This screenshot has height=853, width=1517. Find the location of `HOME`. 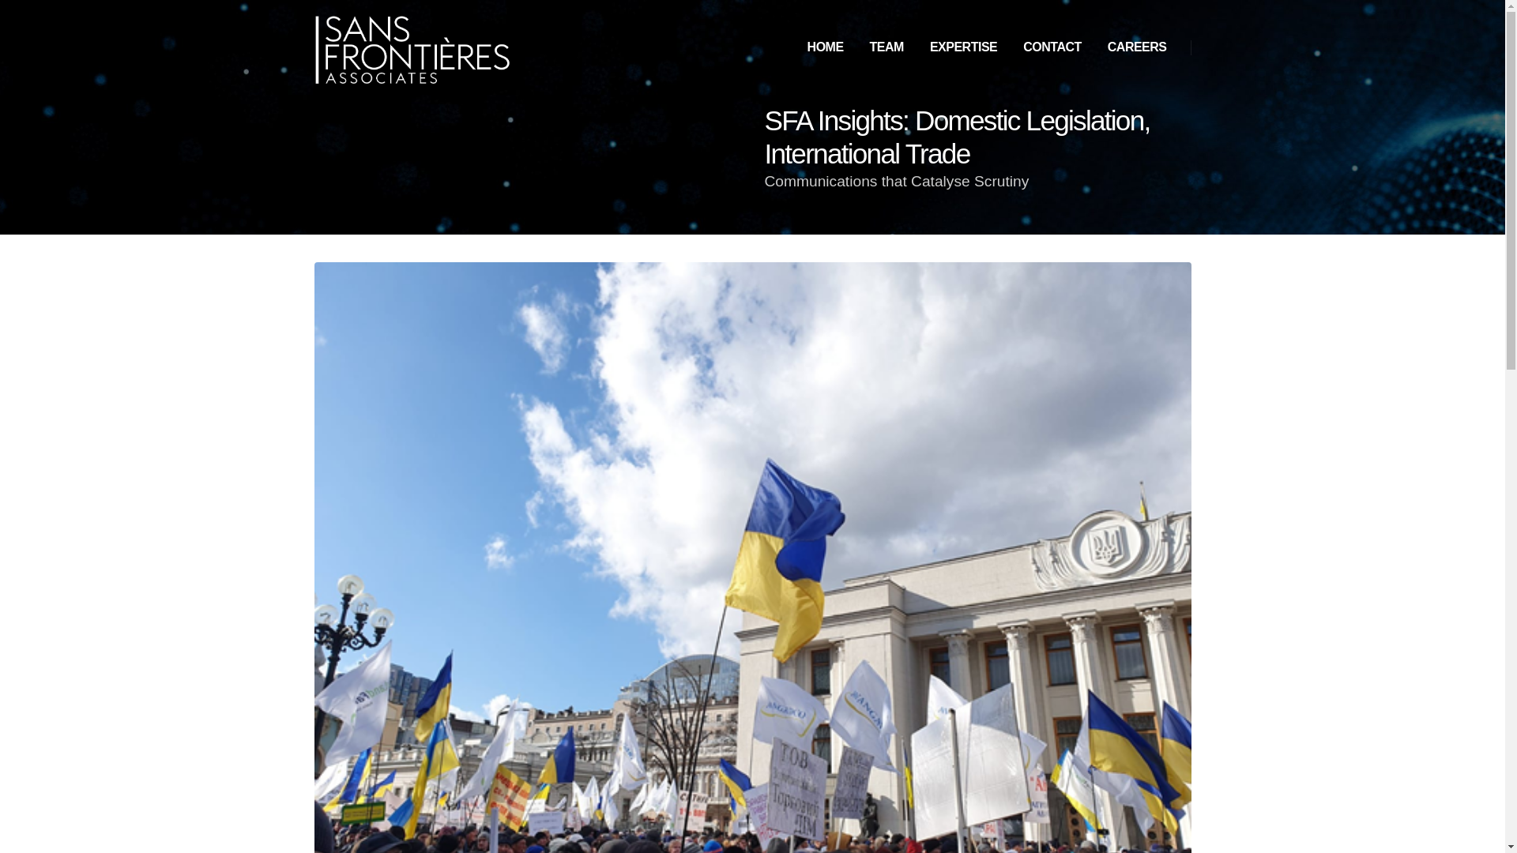

HOME is located at coordinates (826, 47).